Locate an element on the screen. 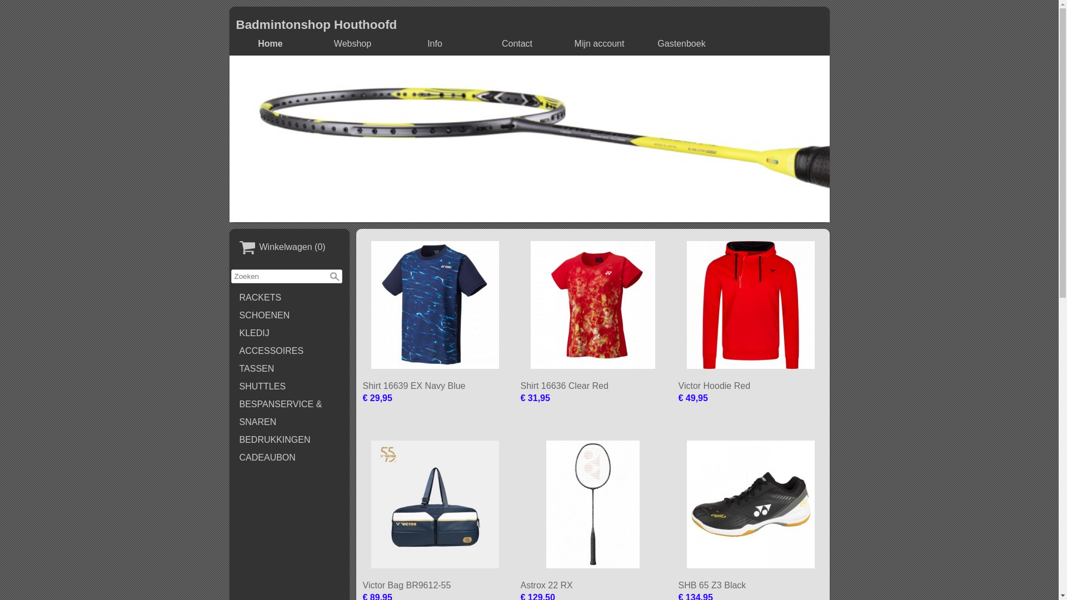 Image resolution: width=1067 pixels, height=600 pixels. WinkelwagenWinkelwagen (0) is located at coordinates (290, 248).